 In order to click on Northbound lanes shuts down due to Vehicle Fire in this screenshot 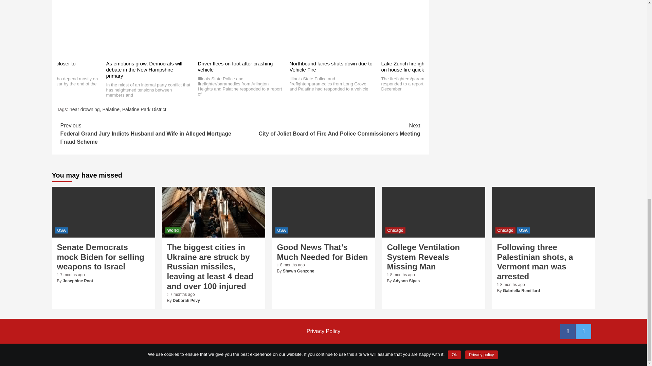, I will do `click(331, 66)`.